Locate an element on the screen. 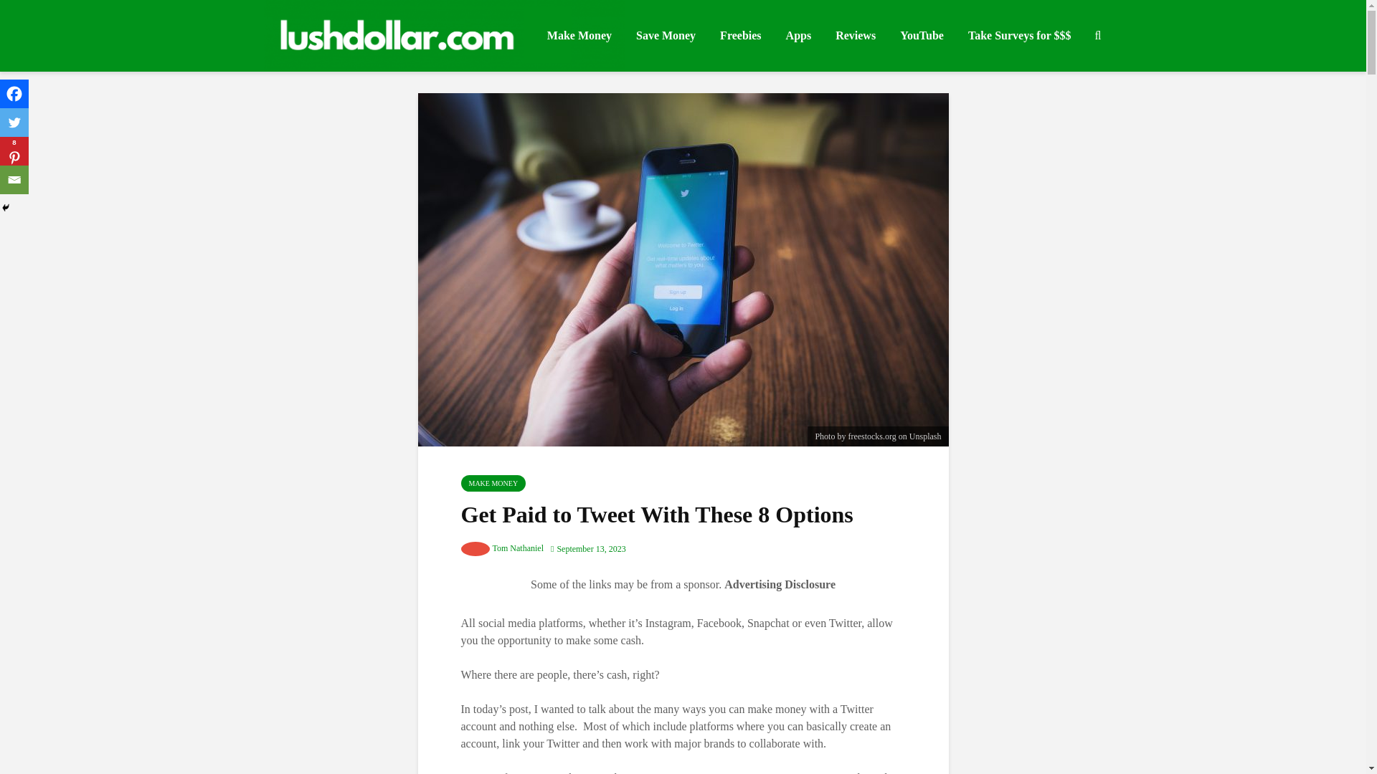 The height and width of the screenshot is (774, 1377). Pinterest is located at coordinates (14, 151).